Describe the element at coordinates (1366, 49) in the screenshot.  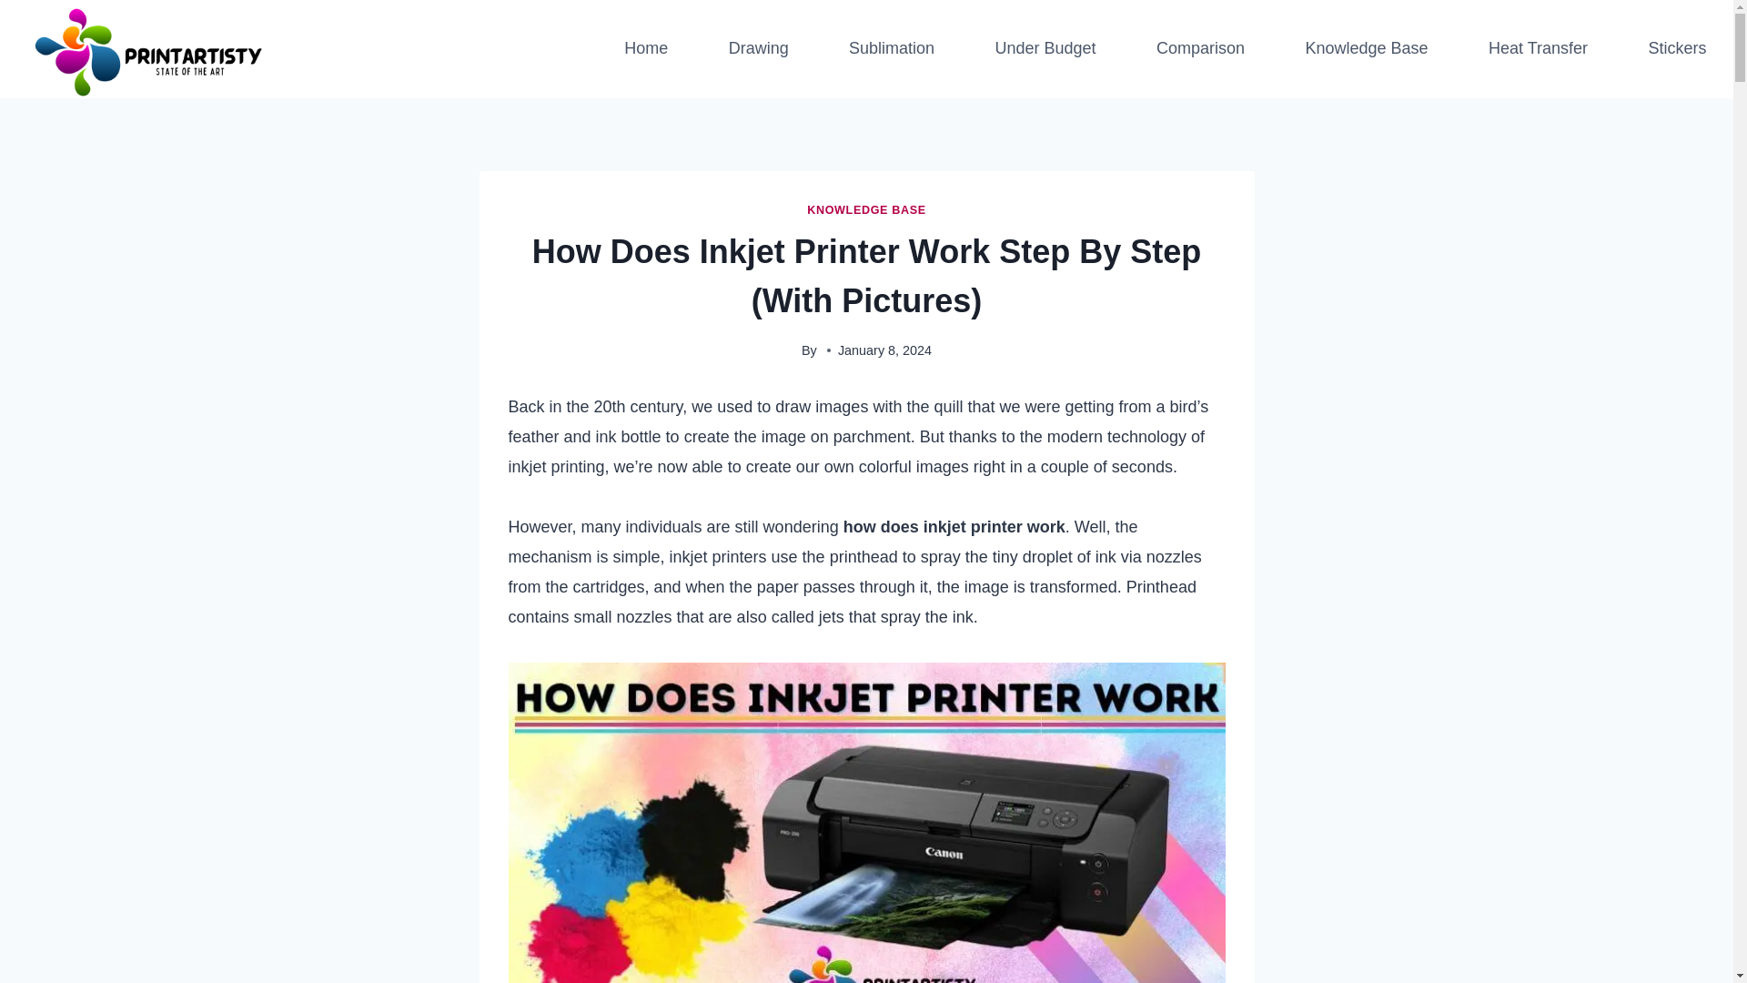
I see `Knowledge Base` at that location.